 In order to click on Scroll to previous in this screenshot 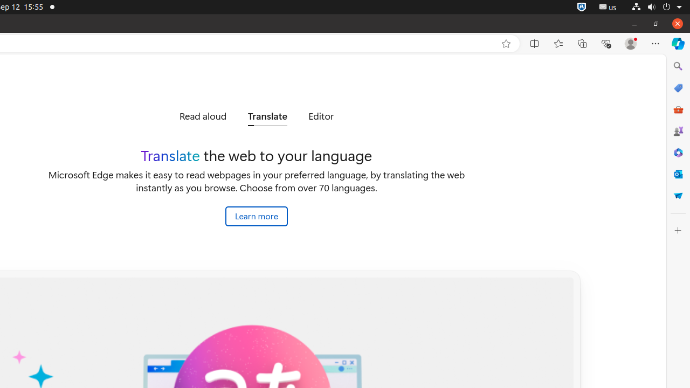, I will do `click(146, 116)`.